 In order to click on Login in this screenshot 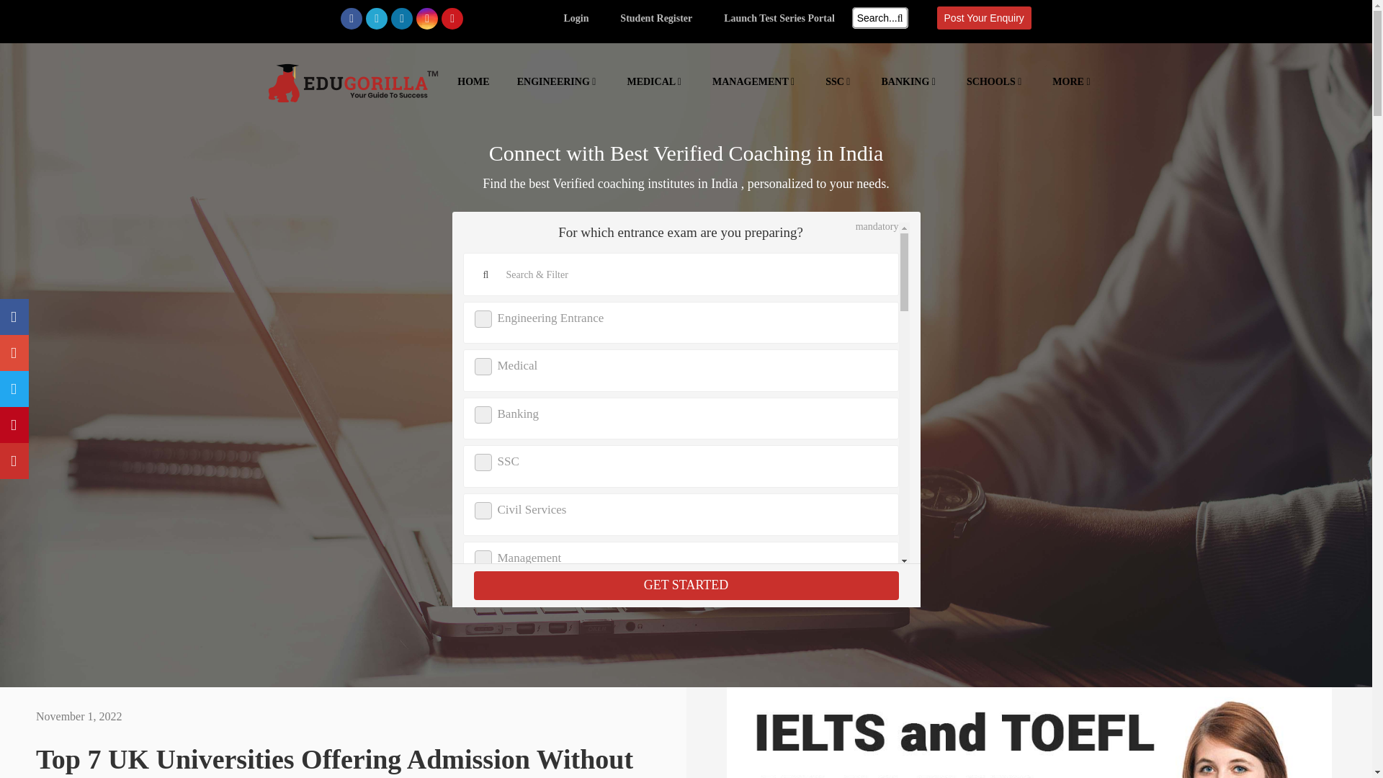, I will do `click(576, 19)`.